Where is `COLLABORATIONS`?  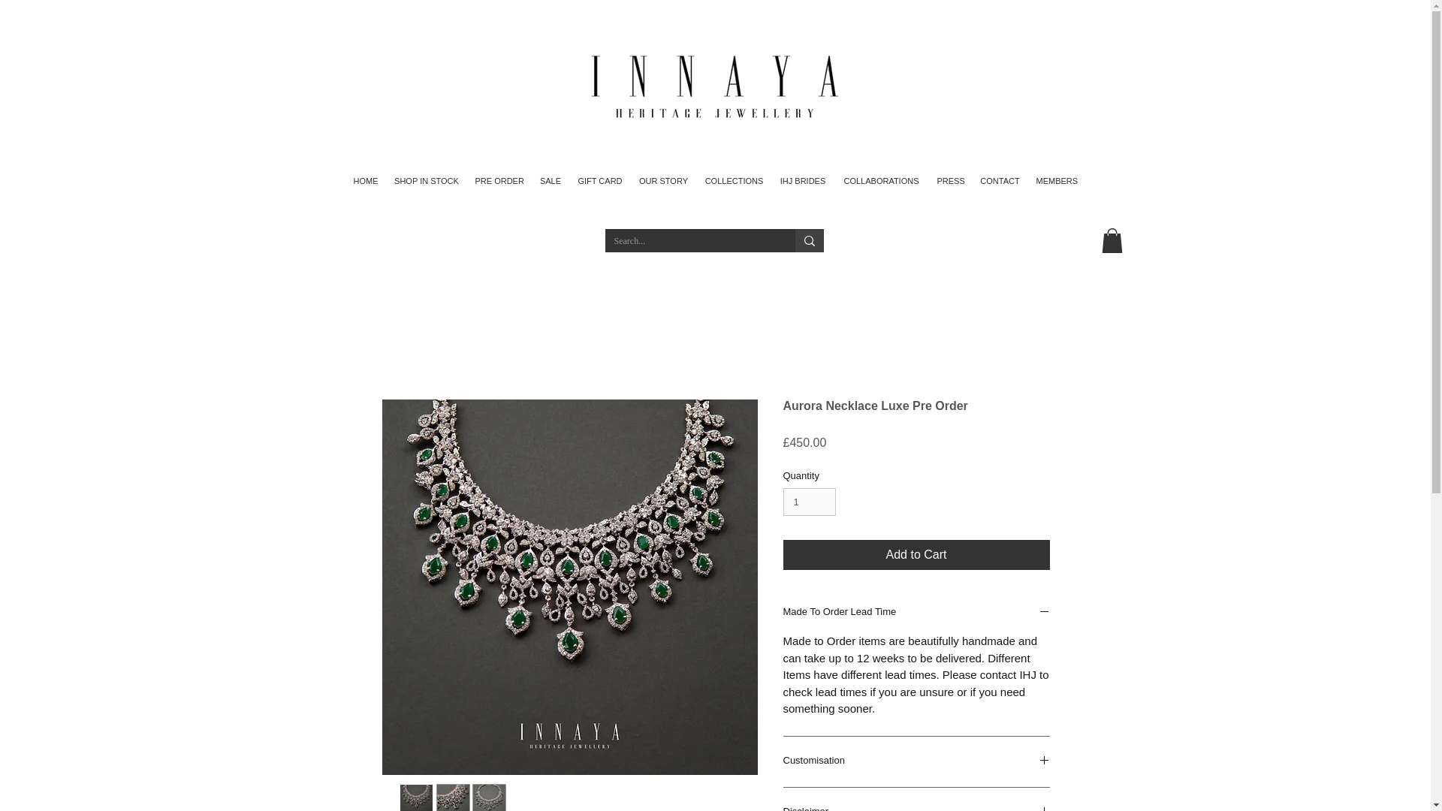
COLLABORATIONS is located at coordinates (880, 180).